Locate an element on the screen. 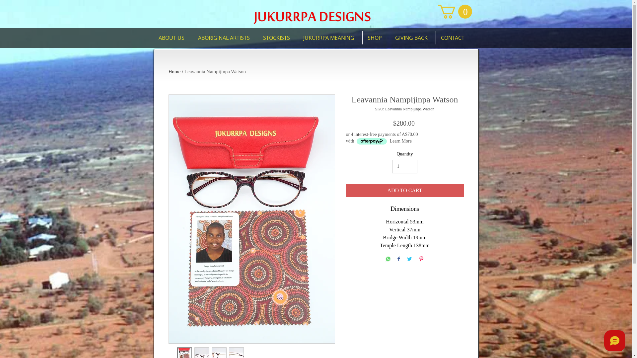  0 is located at coordinates (455, 12).